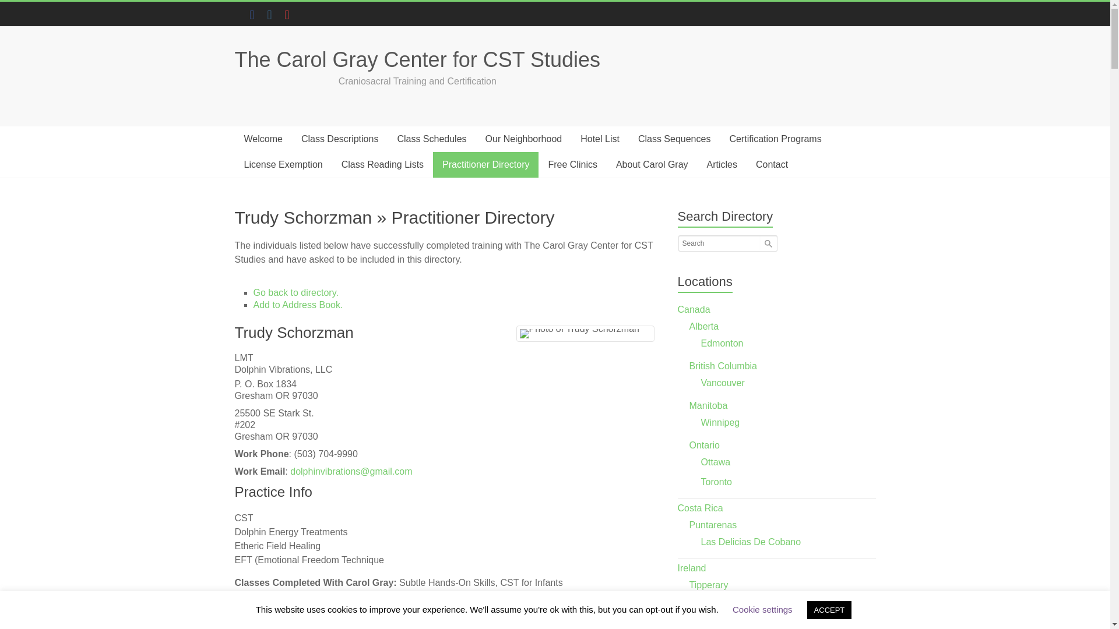 The image size is (1119, 629). I want to click on Ontario, so click(704, 445).